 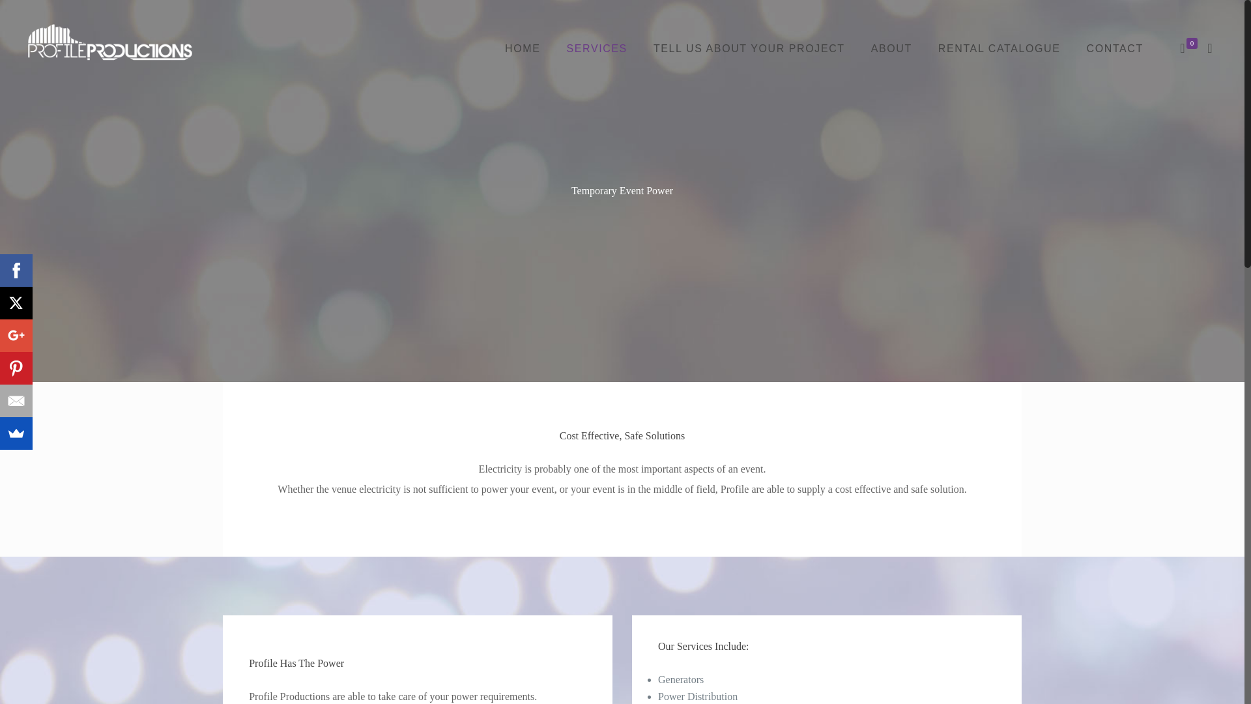 What do you see at coordinates (109, 40) in the screenshot?
I see `Profile Productions` at bounding box center [109, 40].